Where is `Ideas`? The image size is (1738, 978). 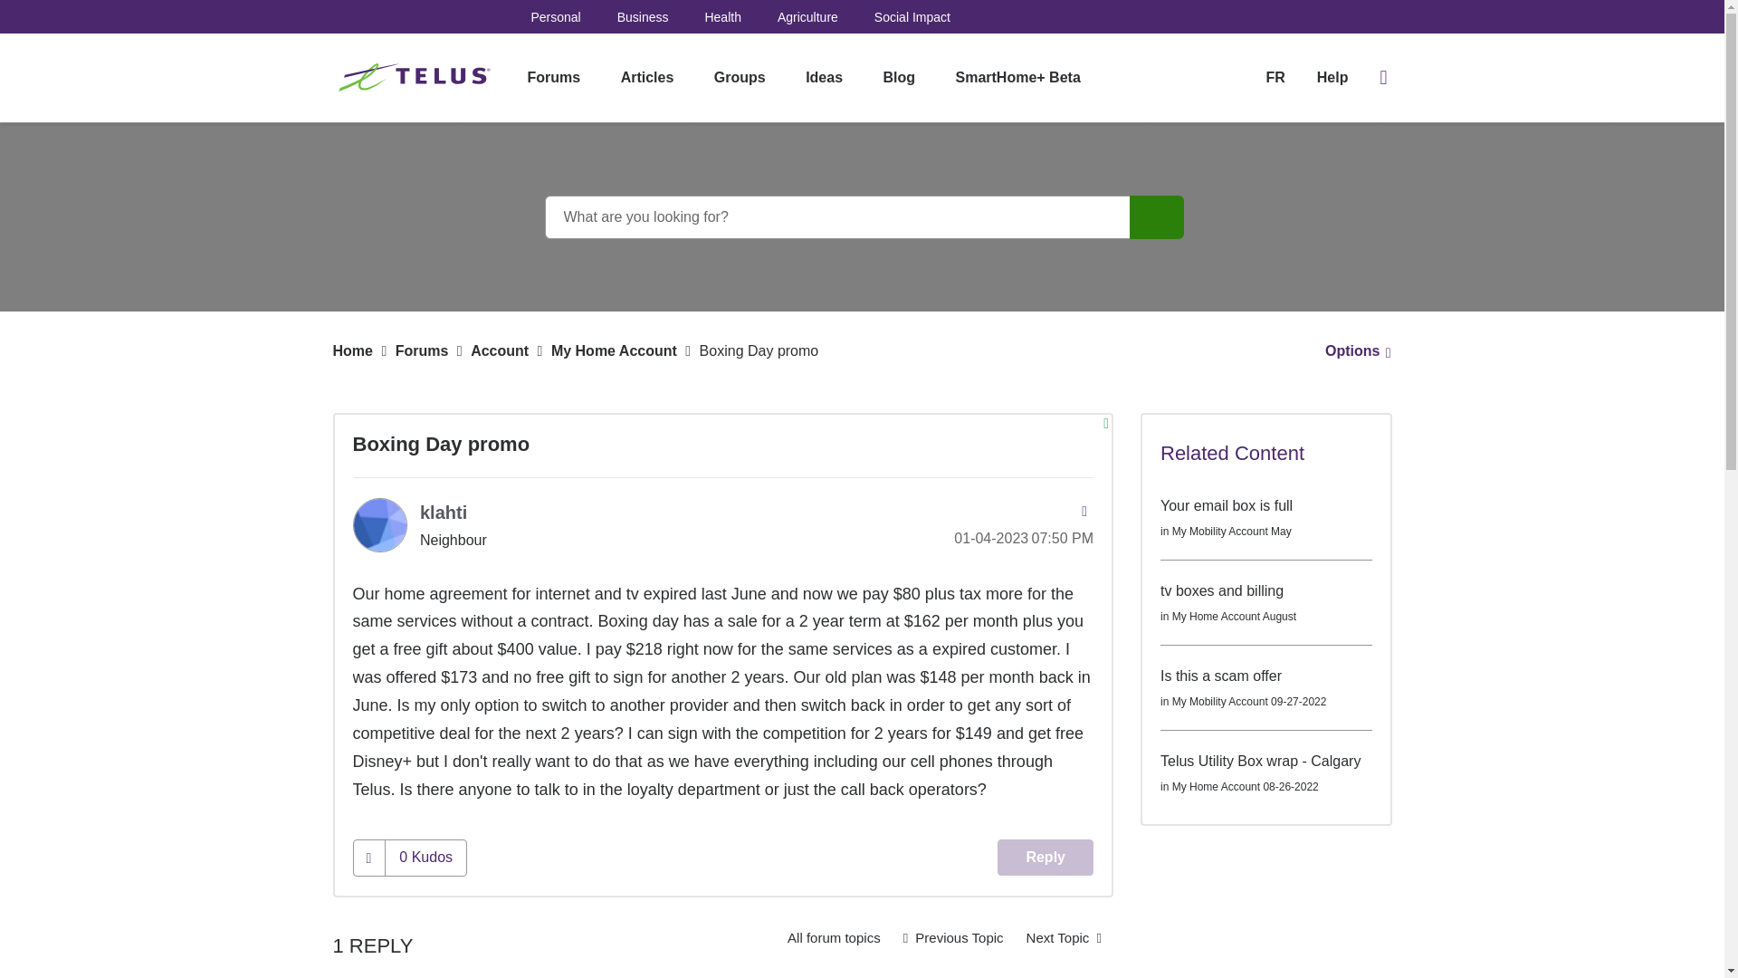 Ideas is located at coordinates (824, 78).